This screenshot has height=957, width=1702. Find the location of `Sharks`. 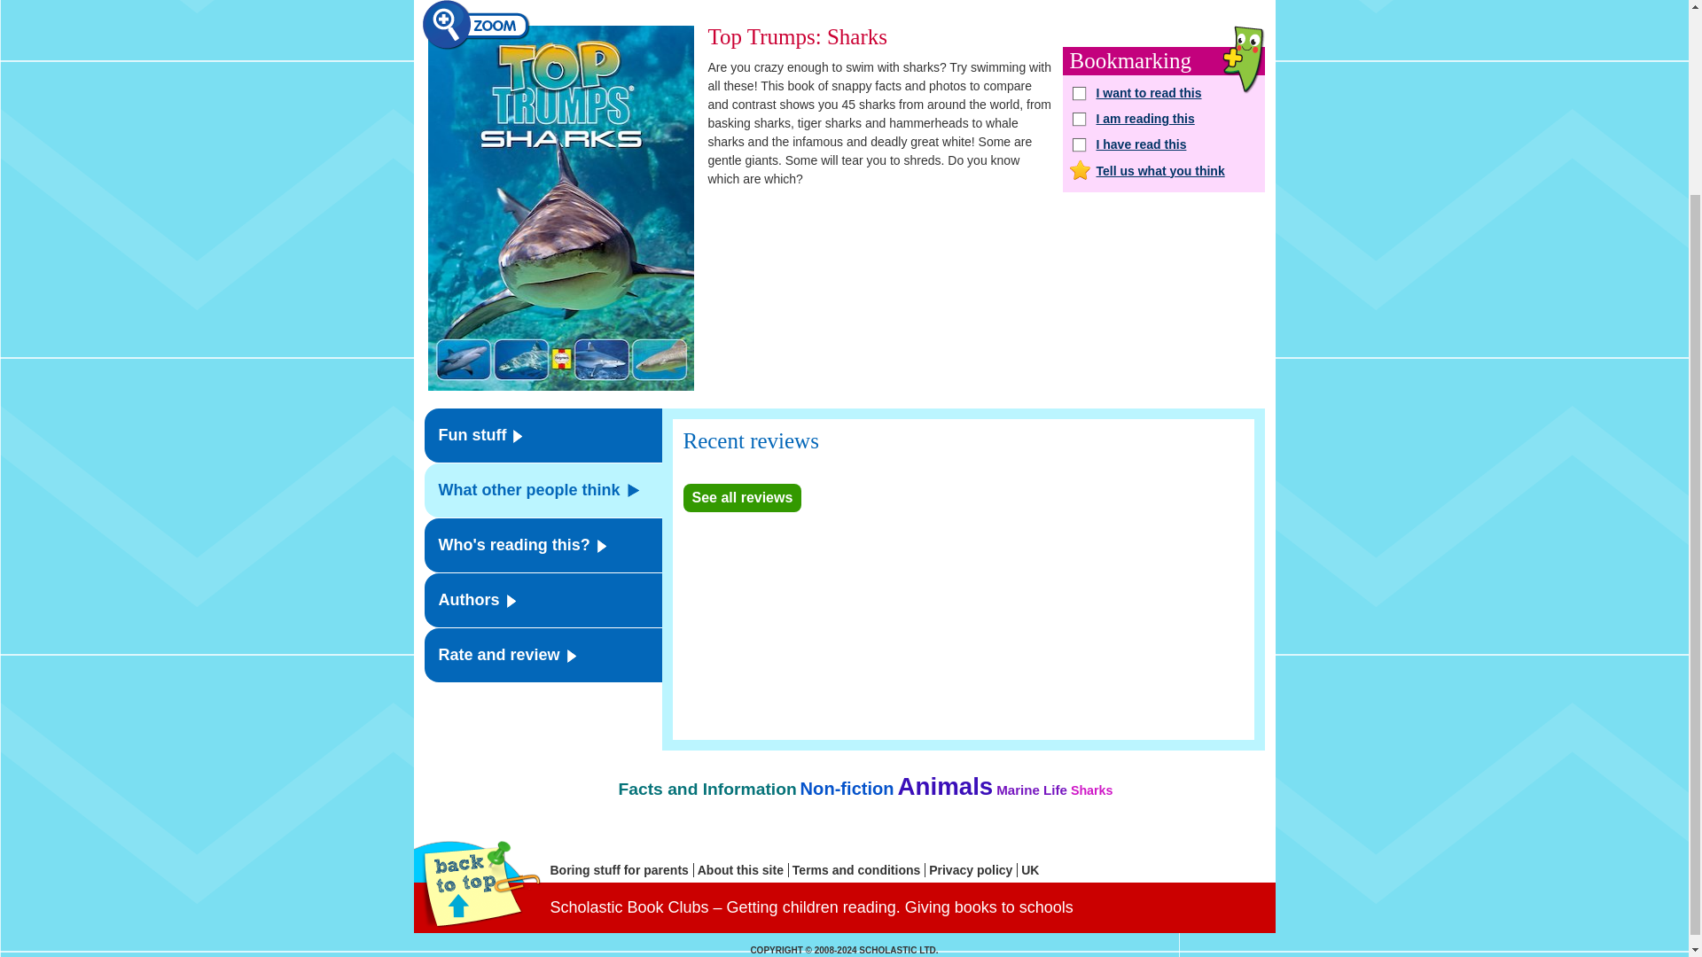

Sharks is located at coordinates (1091, 790).